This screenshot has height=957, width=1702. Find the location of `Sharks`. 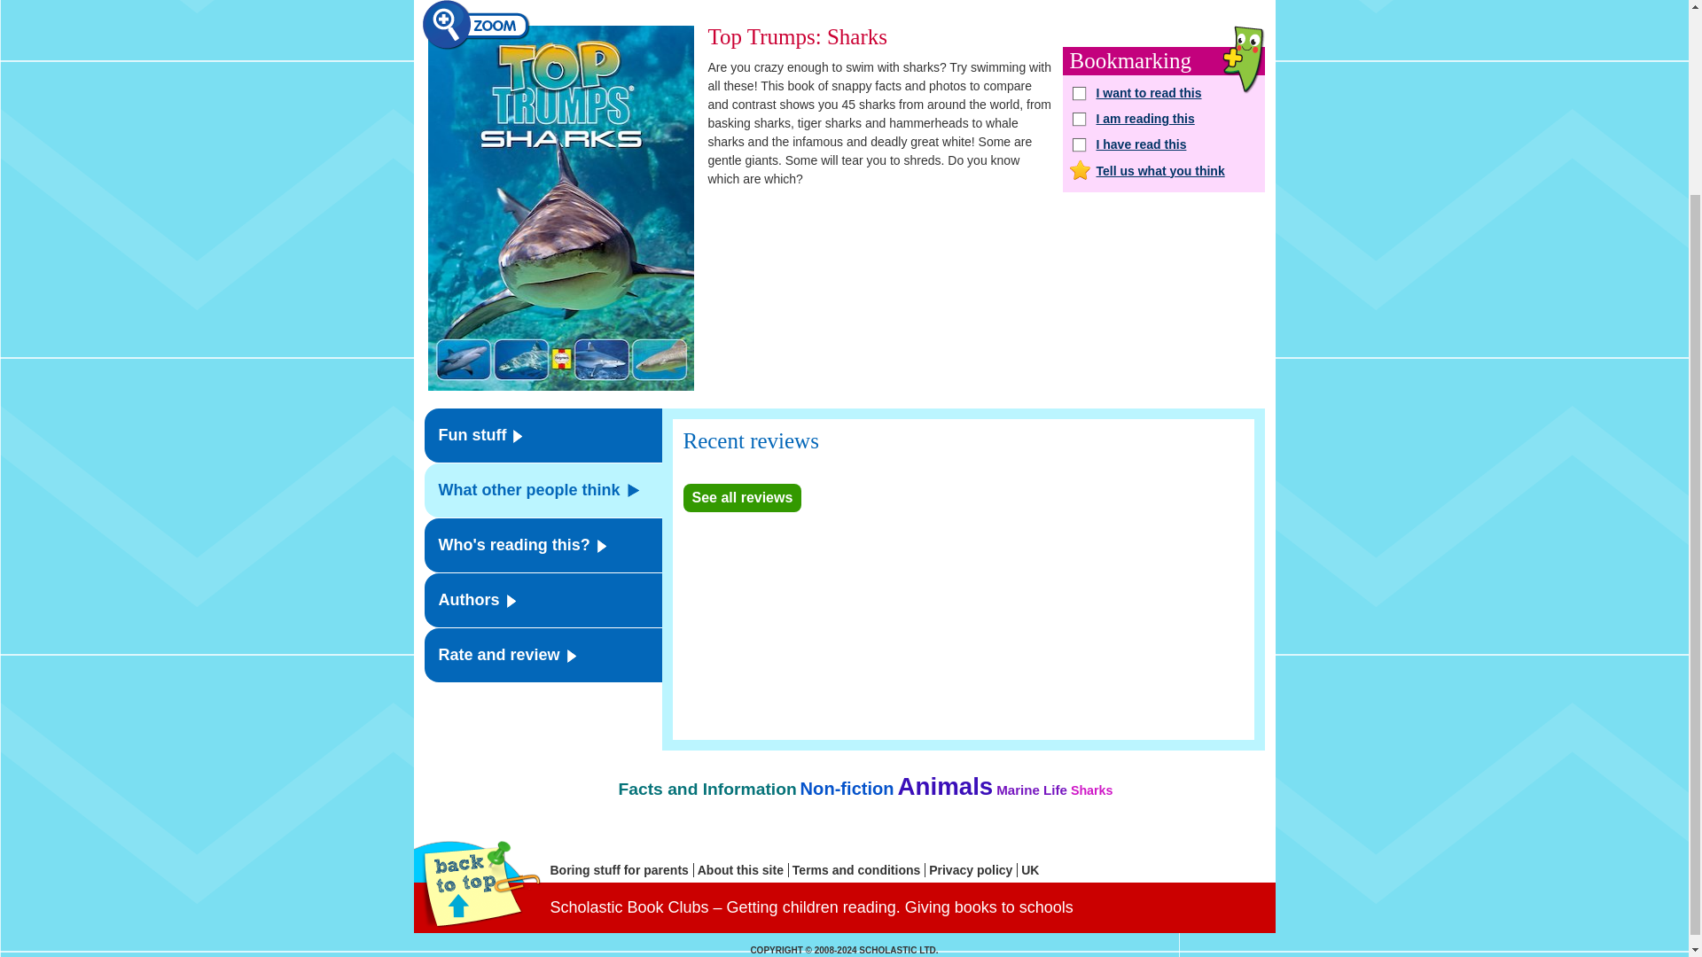

Sharks is located at coordinates (1091, 790).